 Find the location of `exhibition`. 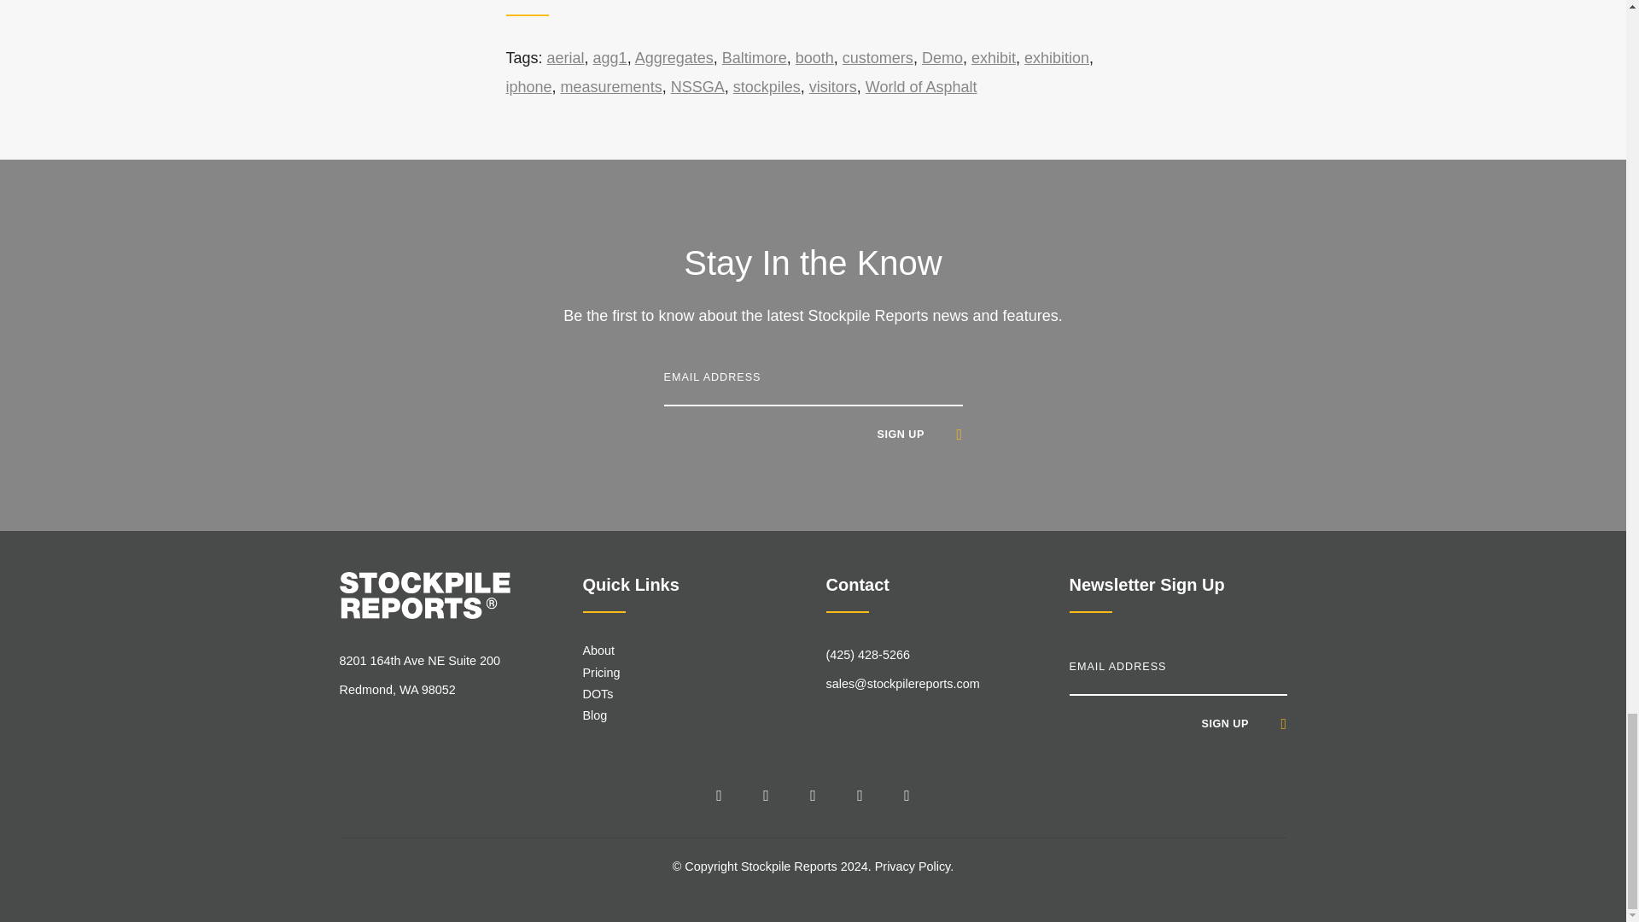

exhibition is located at coordinates (1057, 58).